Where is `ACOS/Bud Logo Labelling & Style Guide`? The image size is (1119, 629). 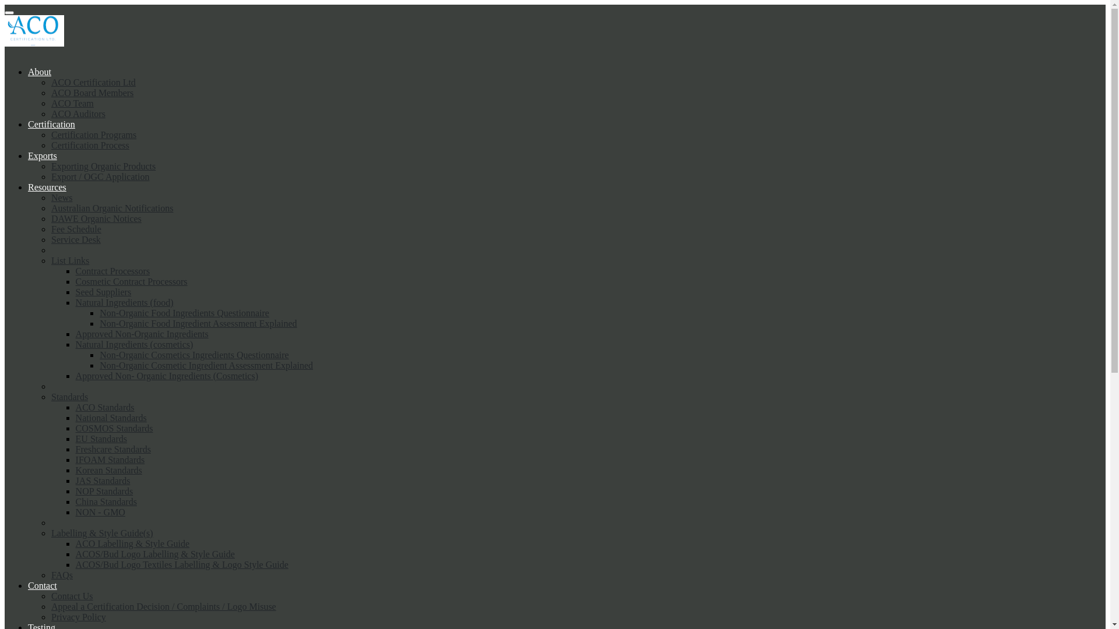
ACOS/Bud Logo Labelling & Style Guide is located at coordinates (155, 554).